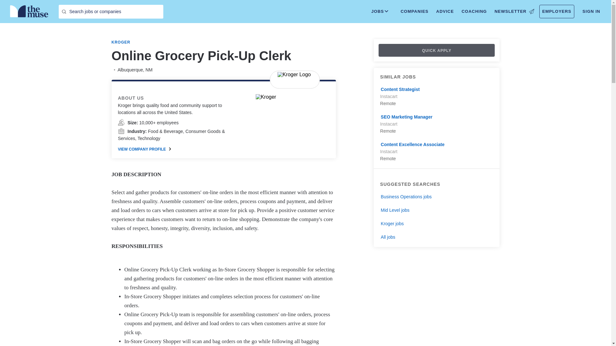 This screenshot has height=346, width=616. I want to click on ADVICE, so click(445, 12).